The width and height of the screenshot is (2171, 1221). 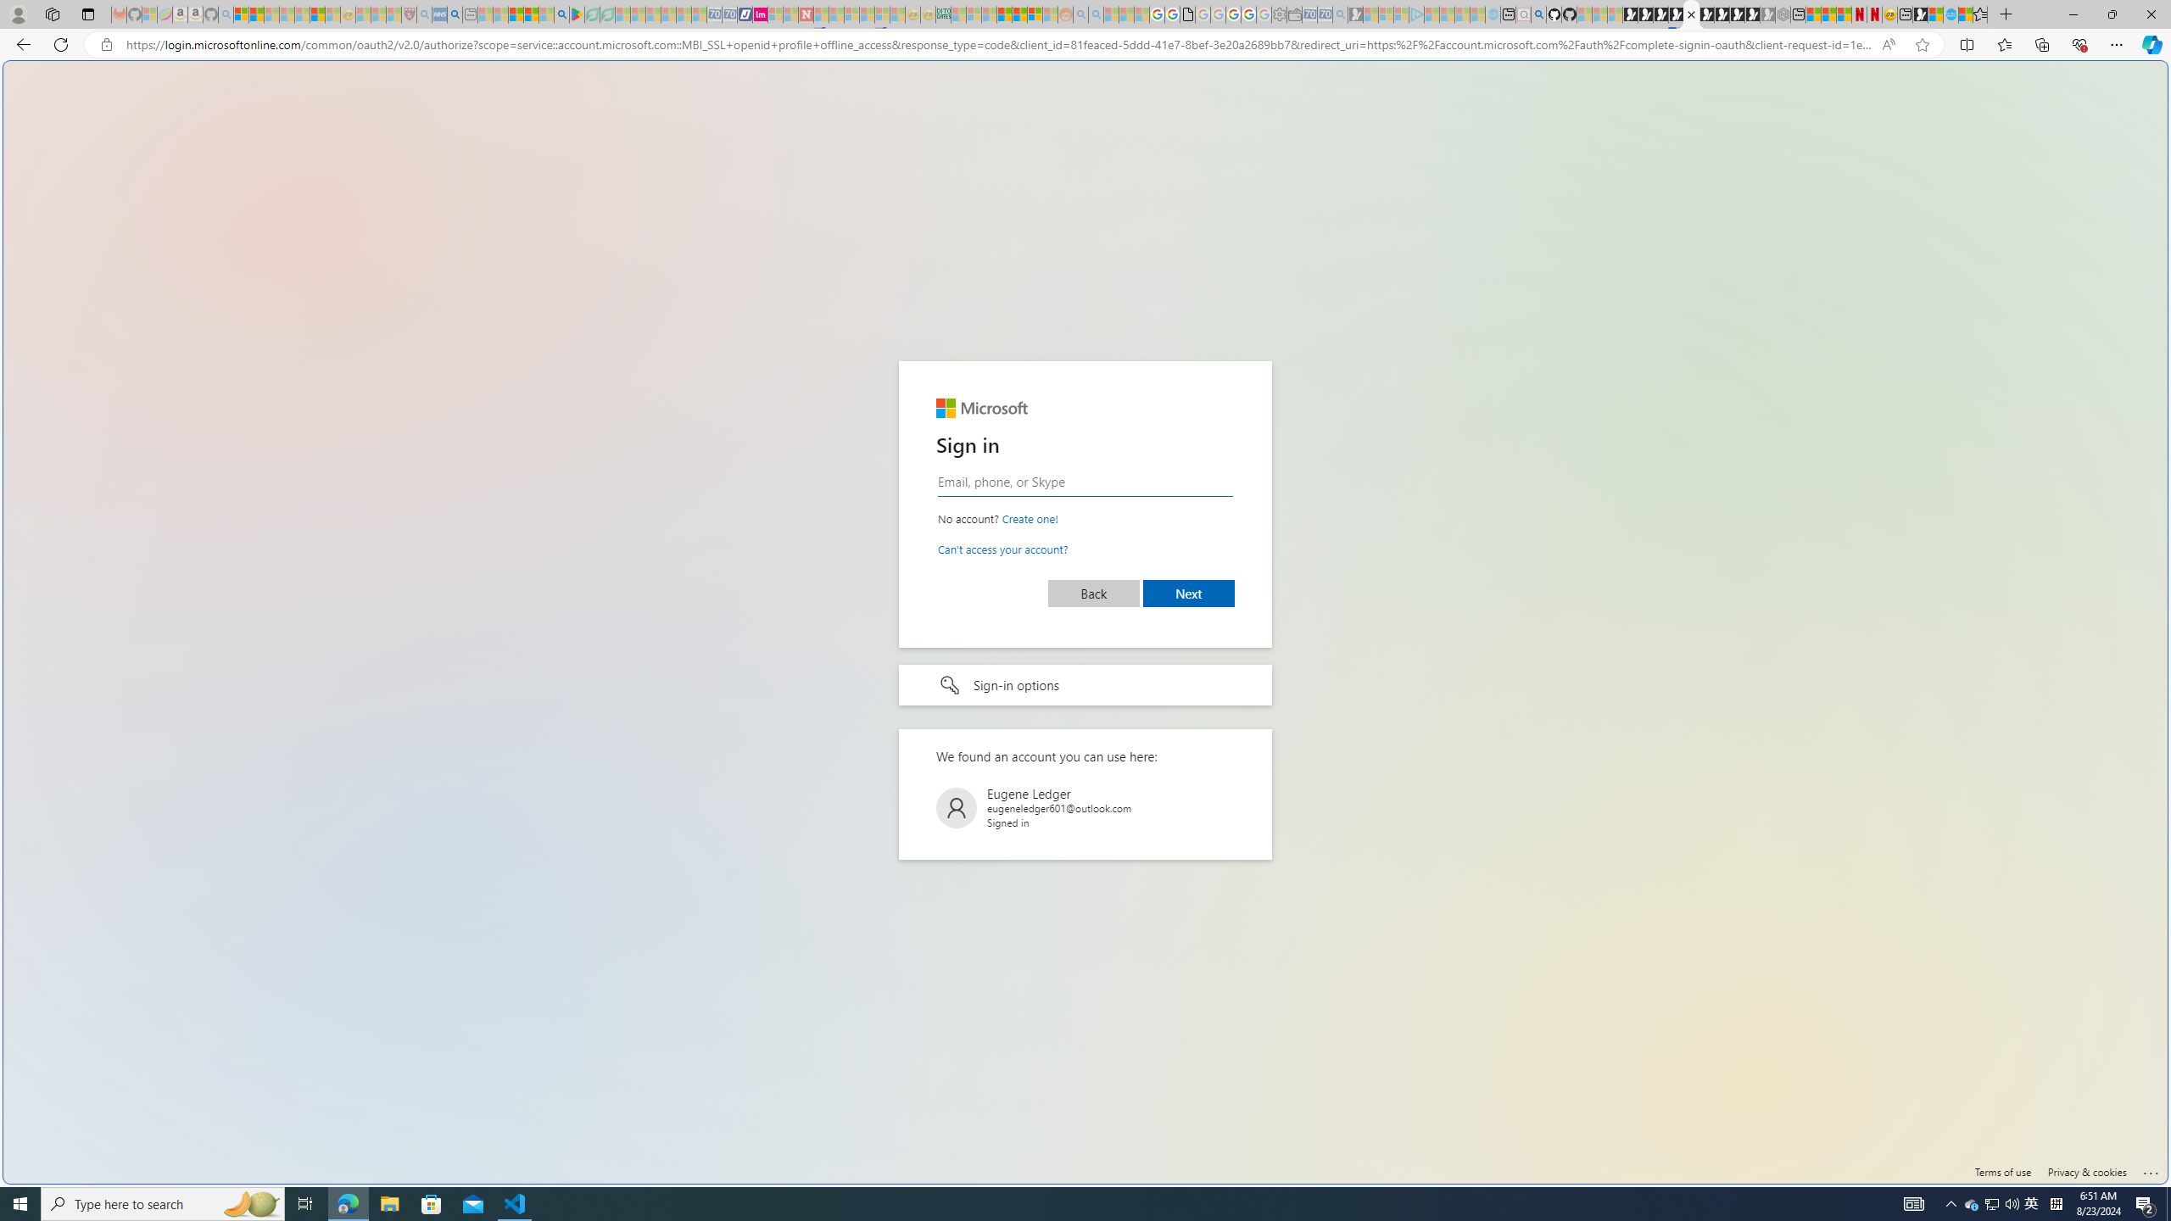 I want to click on github - Search, so click(x=1538, y=14).